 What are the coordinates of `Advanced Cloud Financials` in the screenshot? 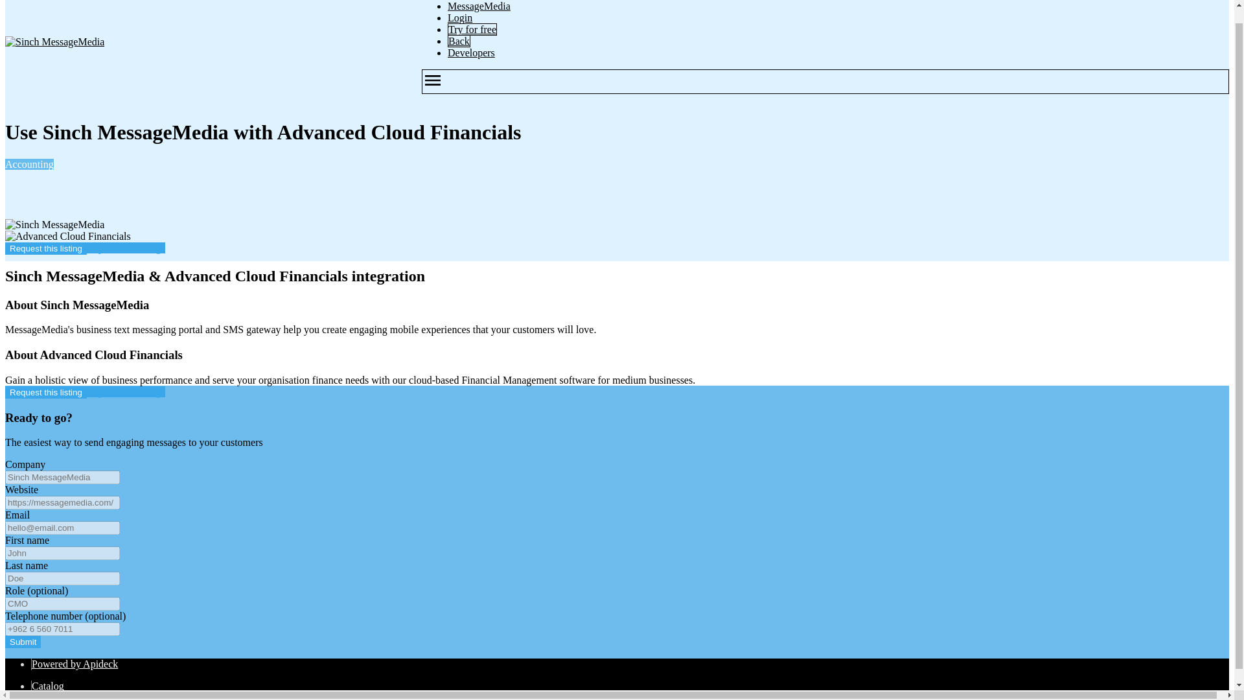 It's located at (67, 236).